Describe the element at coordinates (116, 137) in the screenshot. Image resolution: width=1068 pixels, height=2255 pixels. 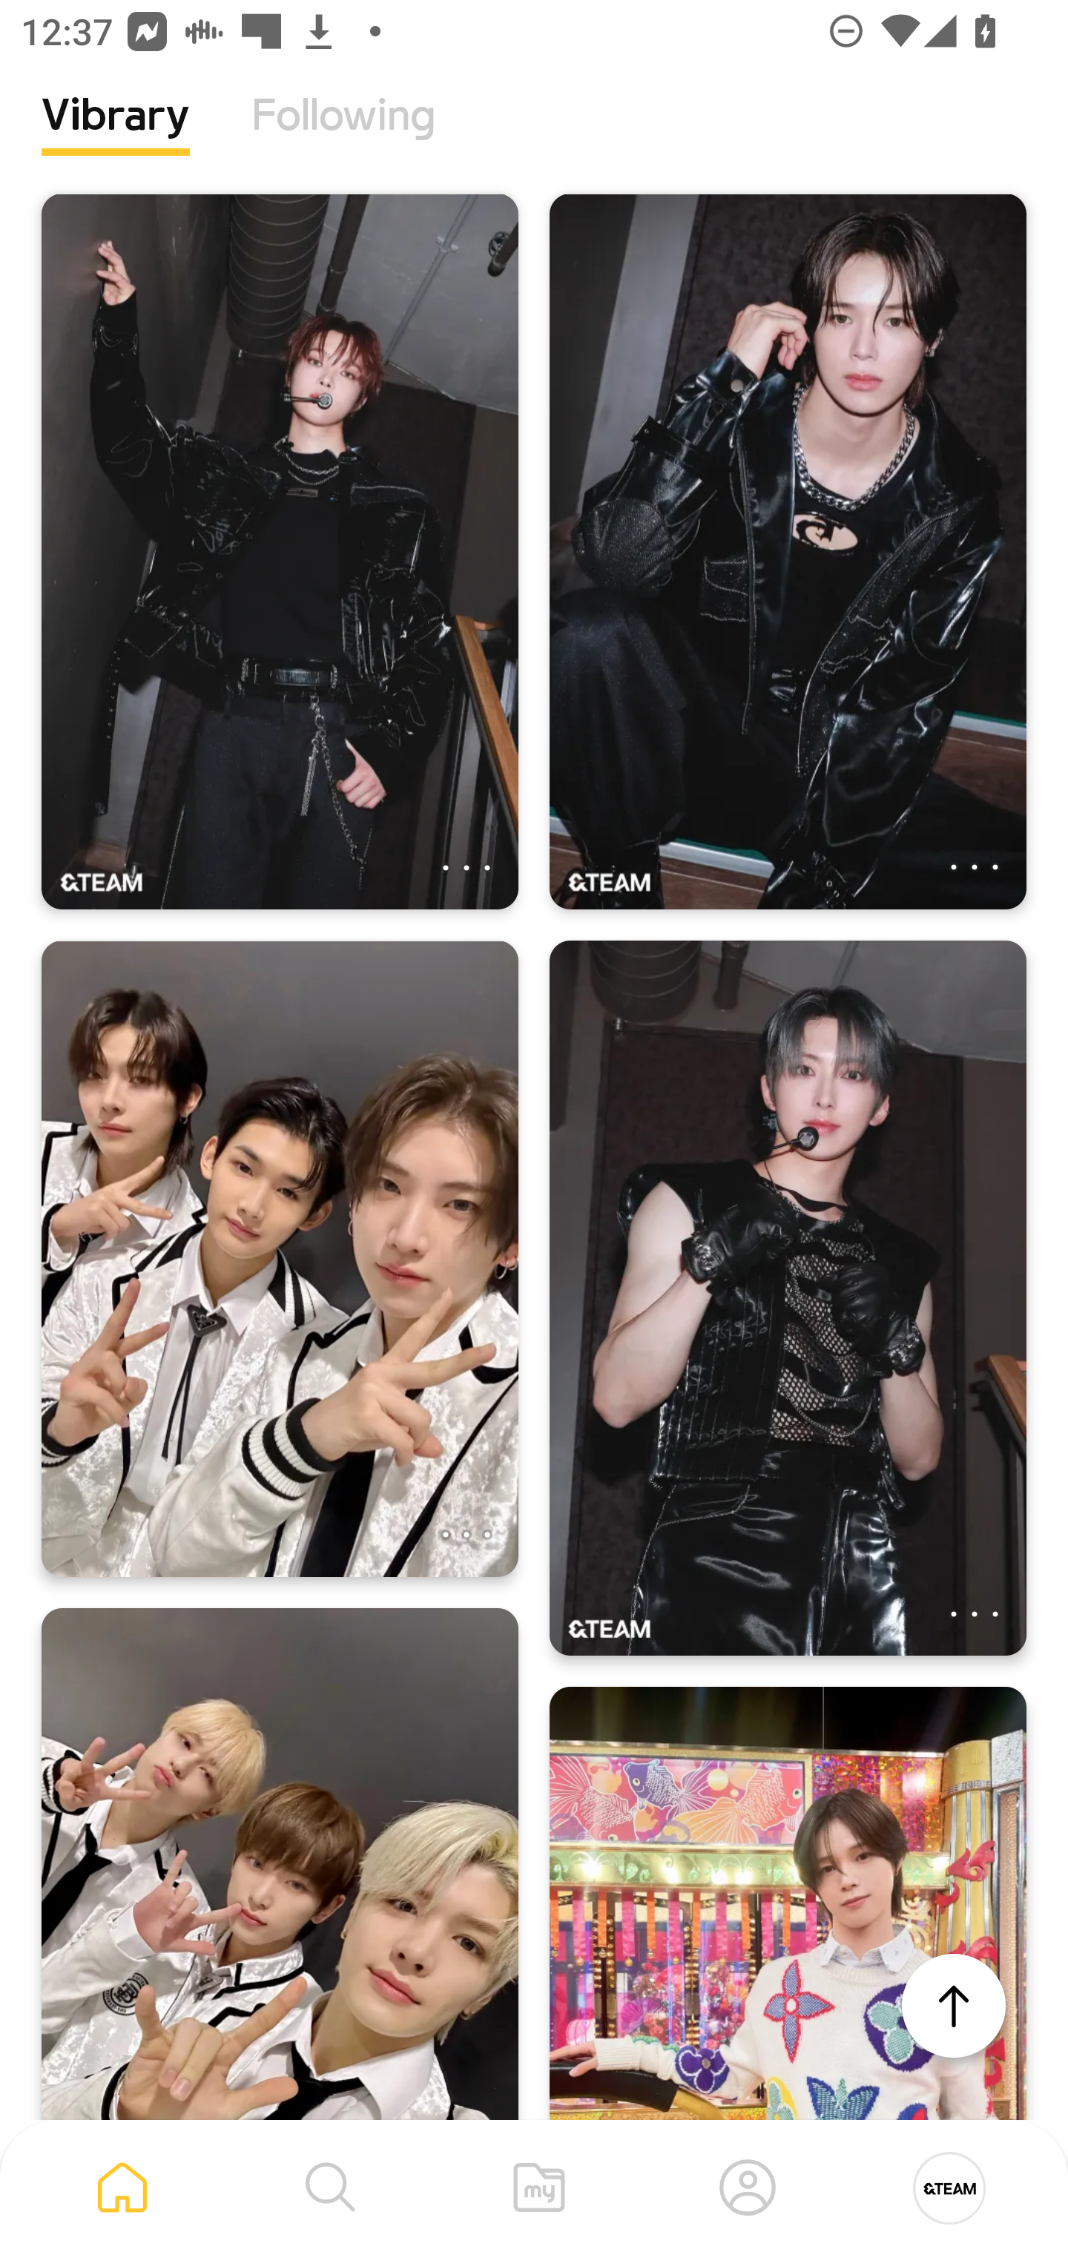
I see `Vibrary` at that location.